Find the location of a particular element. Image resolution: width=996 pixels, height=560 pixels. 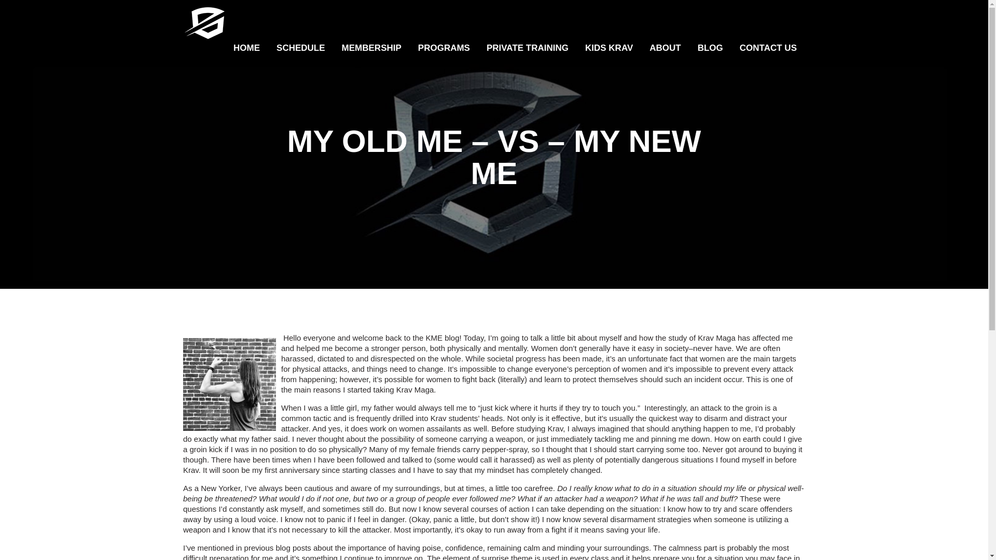

HOME is located at coordinates (246, 48).